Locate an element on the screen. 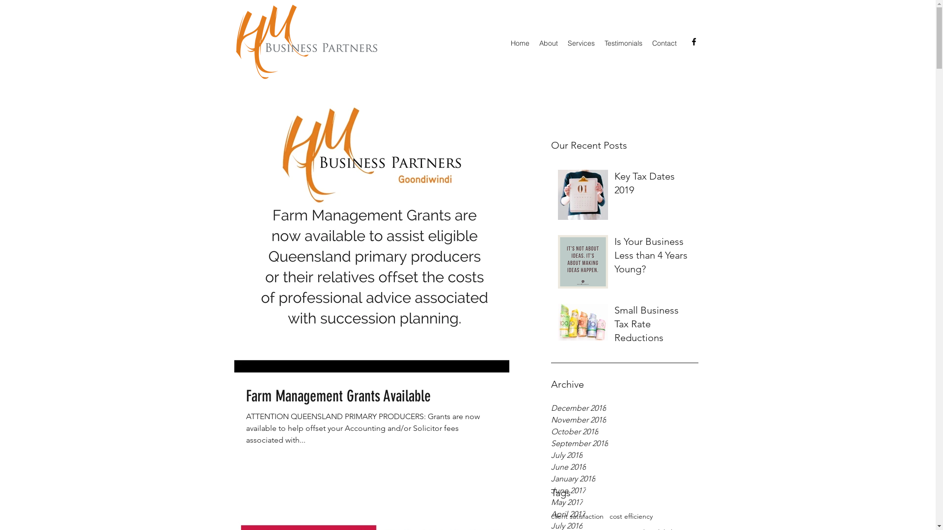  November 2018 is located at coordinates (625, 420).